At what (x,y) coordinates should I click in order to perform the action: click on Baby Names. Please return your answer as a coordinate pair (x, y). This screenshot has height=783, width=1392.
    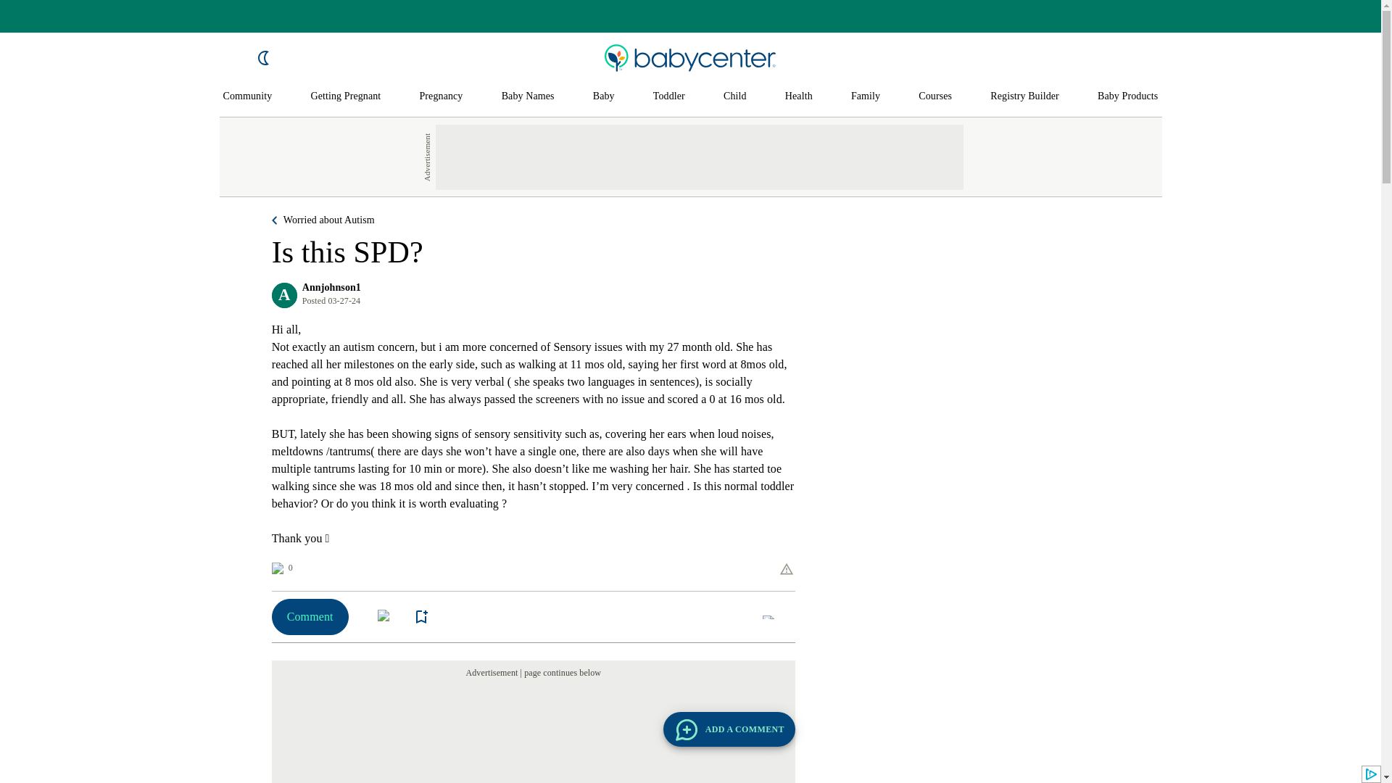
    Looking at the image, I should click on (528, 96).